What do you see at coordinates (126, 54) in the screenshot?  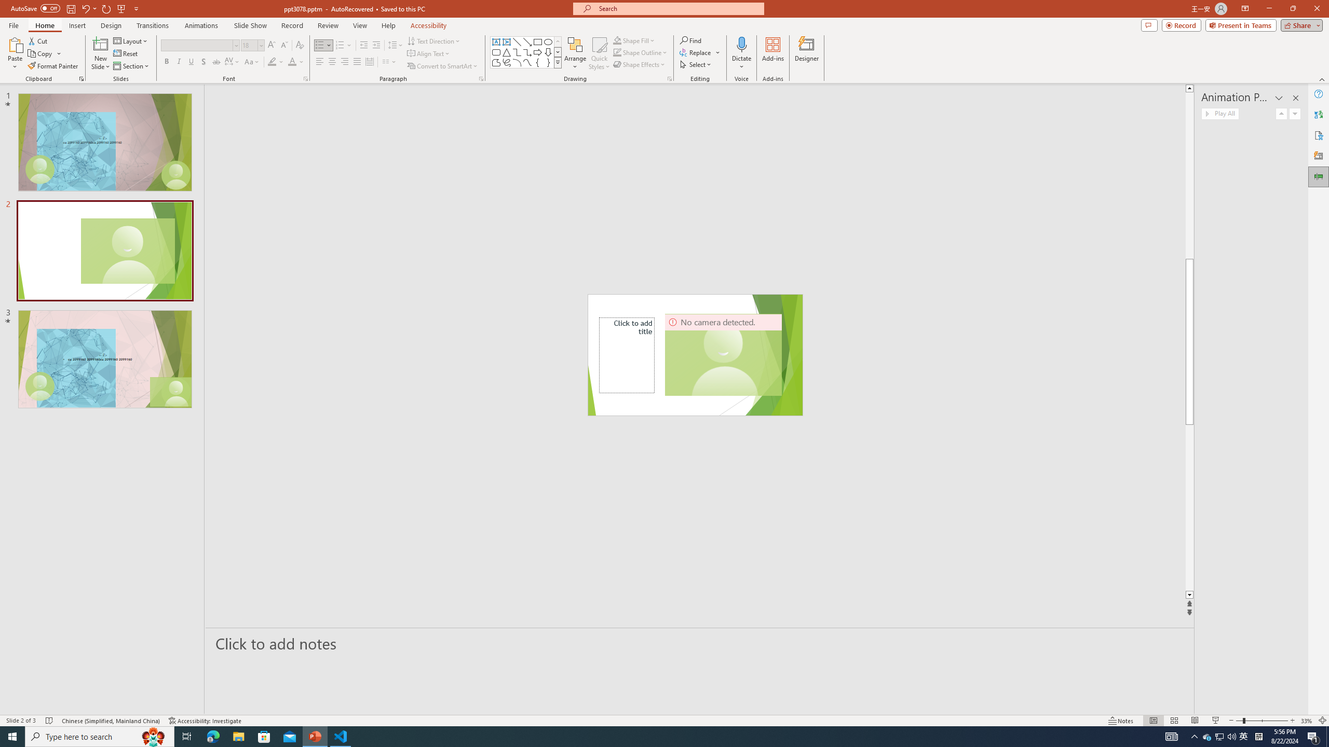 I see `Reset` at bounding box center [126, 54].